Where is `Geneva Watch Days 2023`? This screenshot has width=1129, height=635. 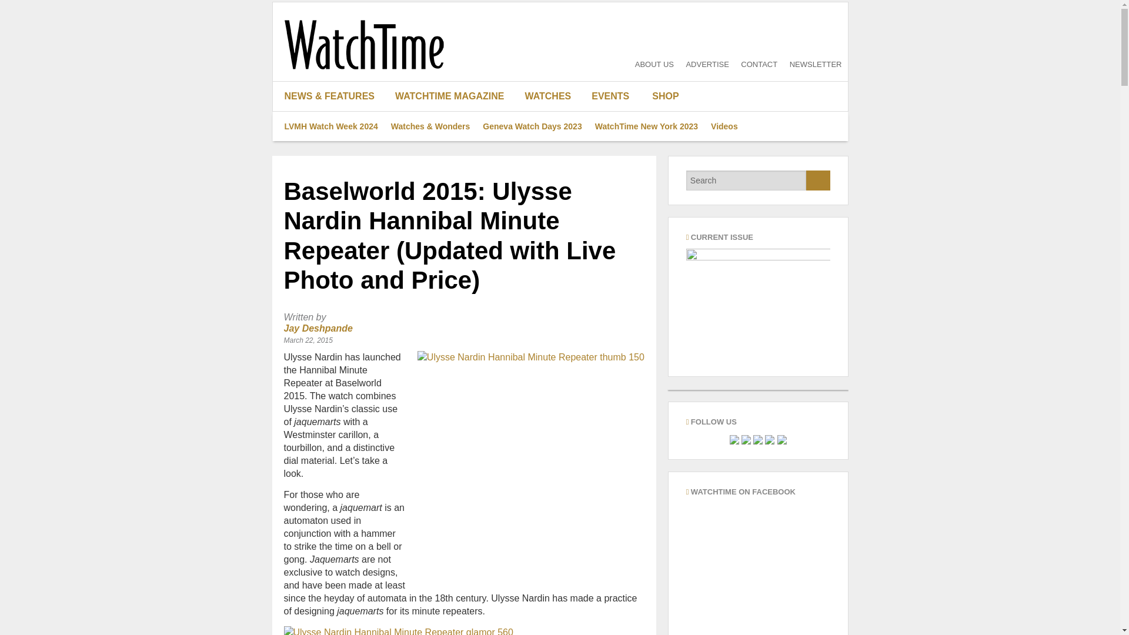
Geneva Watch Days 2023 is located at coordinates (532, 126).